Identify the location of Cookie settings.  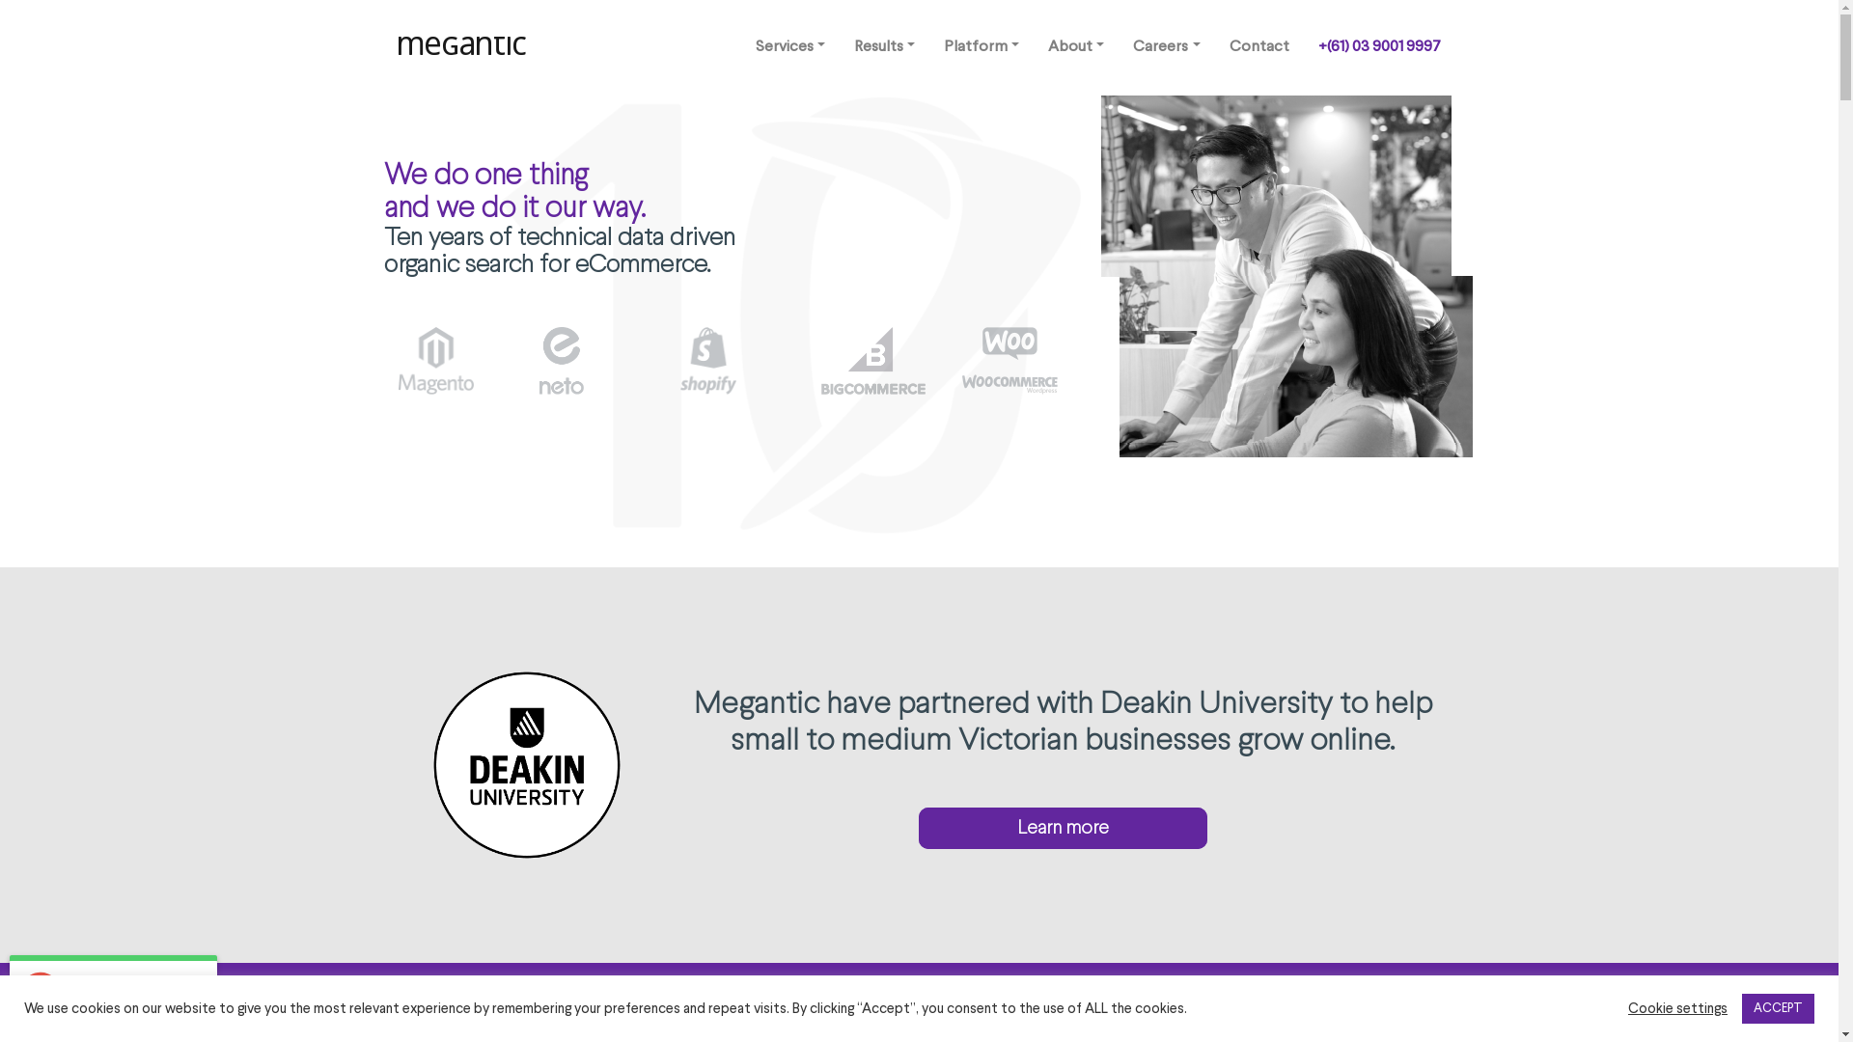
(1677, 1008).